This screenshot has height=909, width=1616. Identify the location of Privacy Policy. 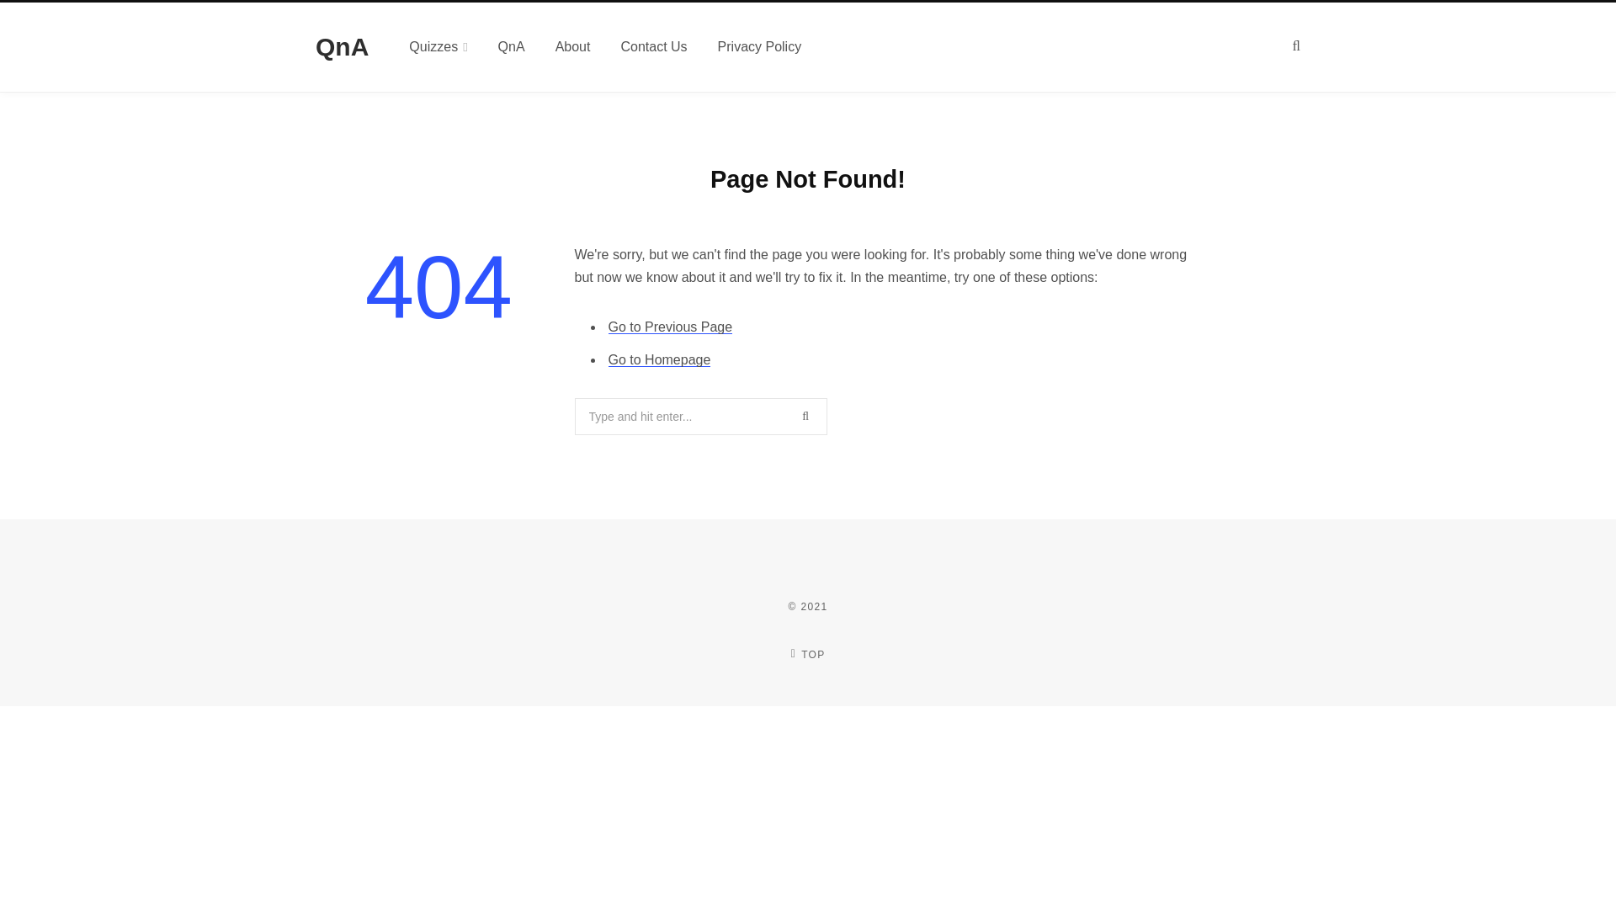
(760, 46).